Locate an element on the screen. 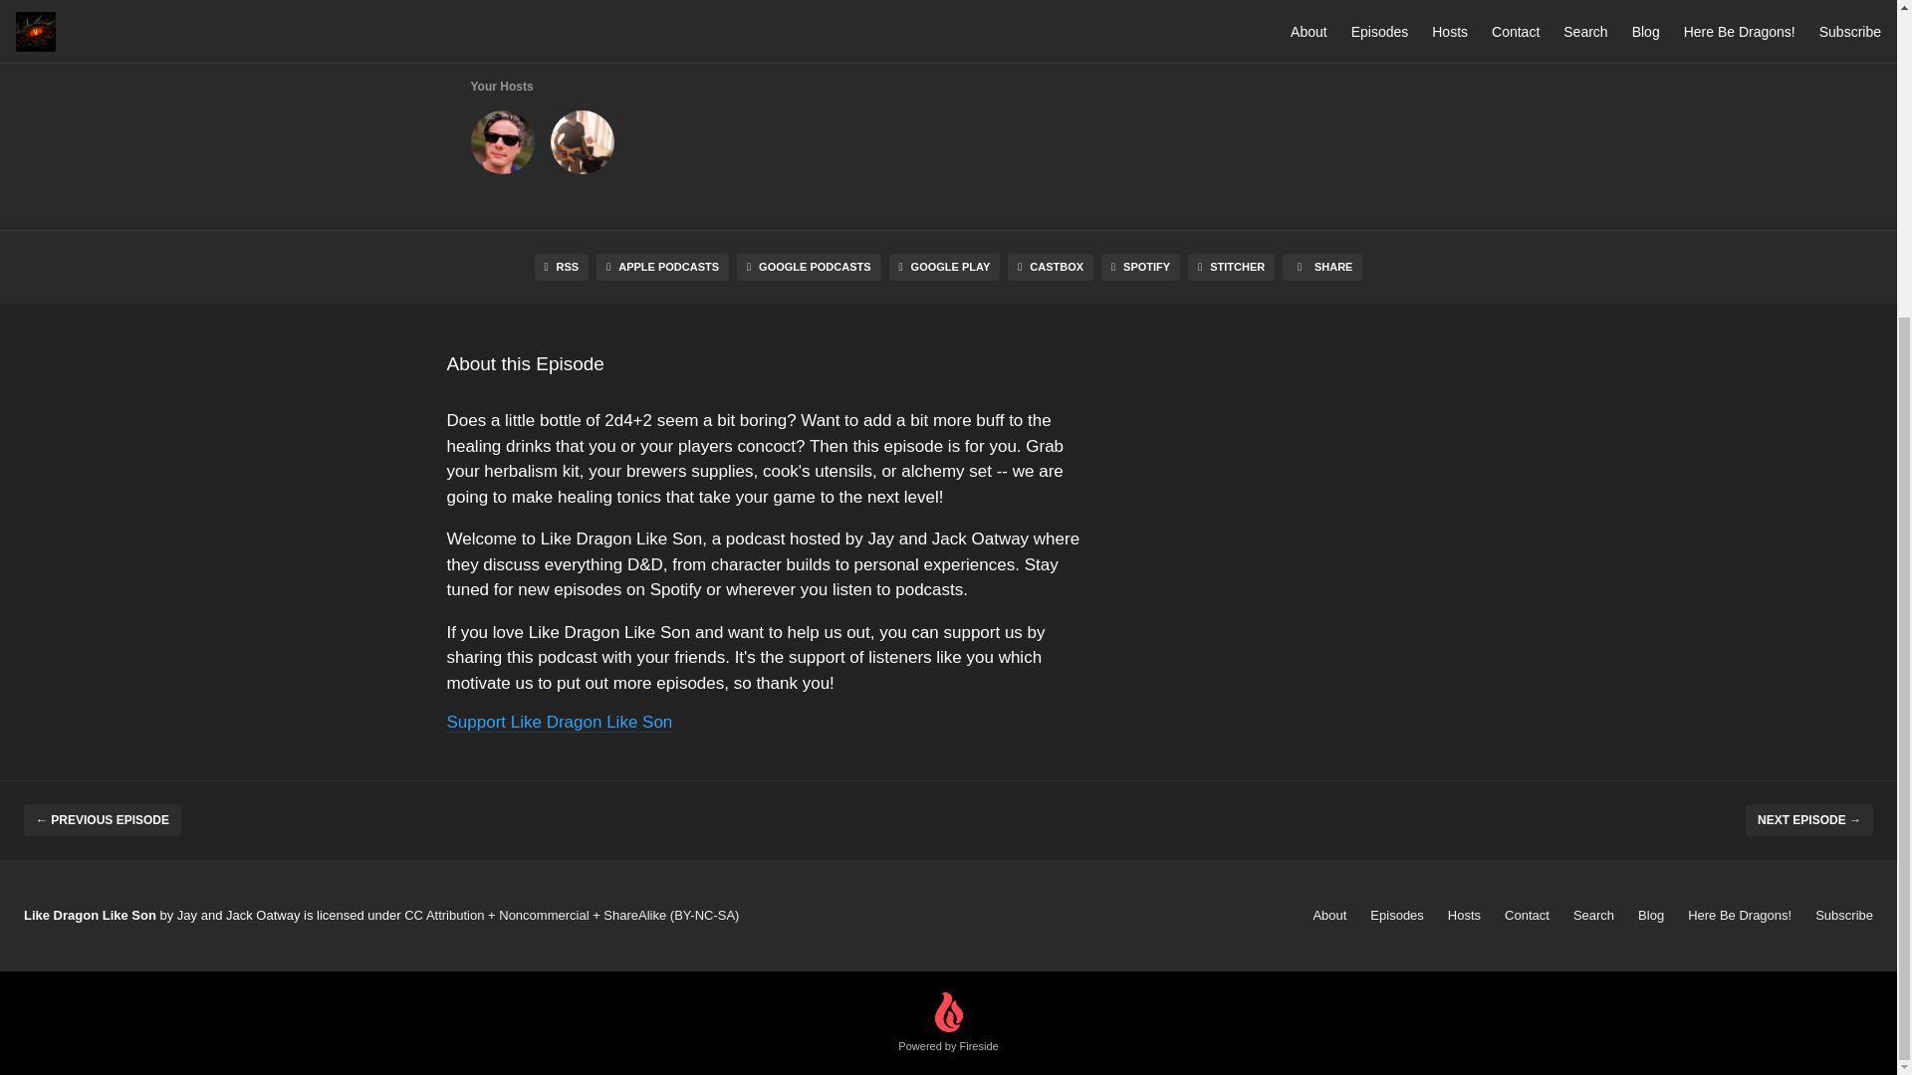 This screenshot has width=1912, height=1075. GOOGLE PODCASTS is located at coordinates (809, 267).